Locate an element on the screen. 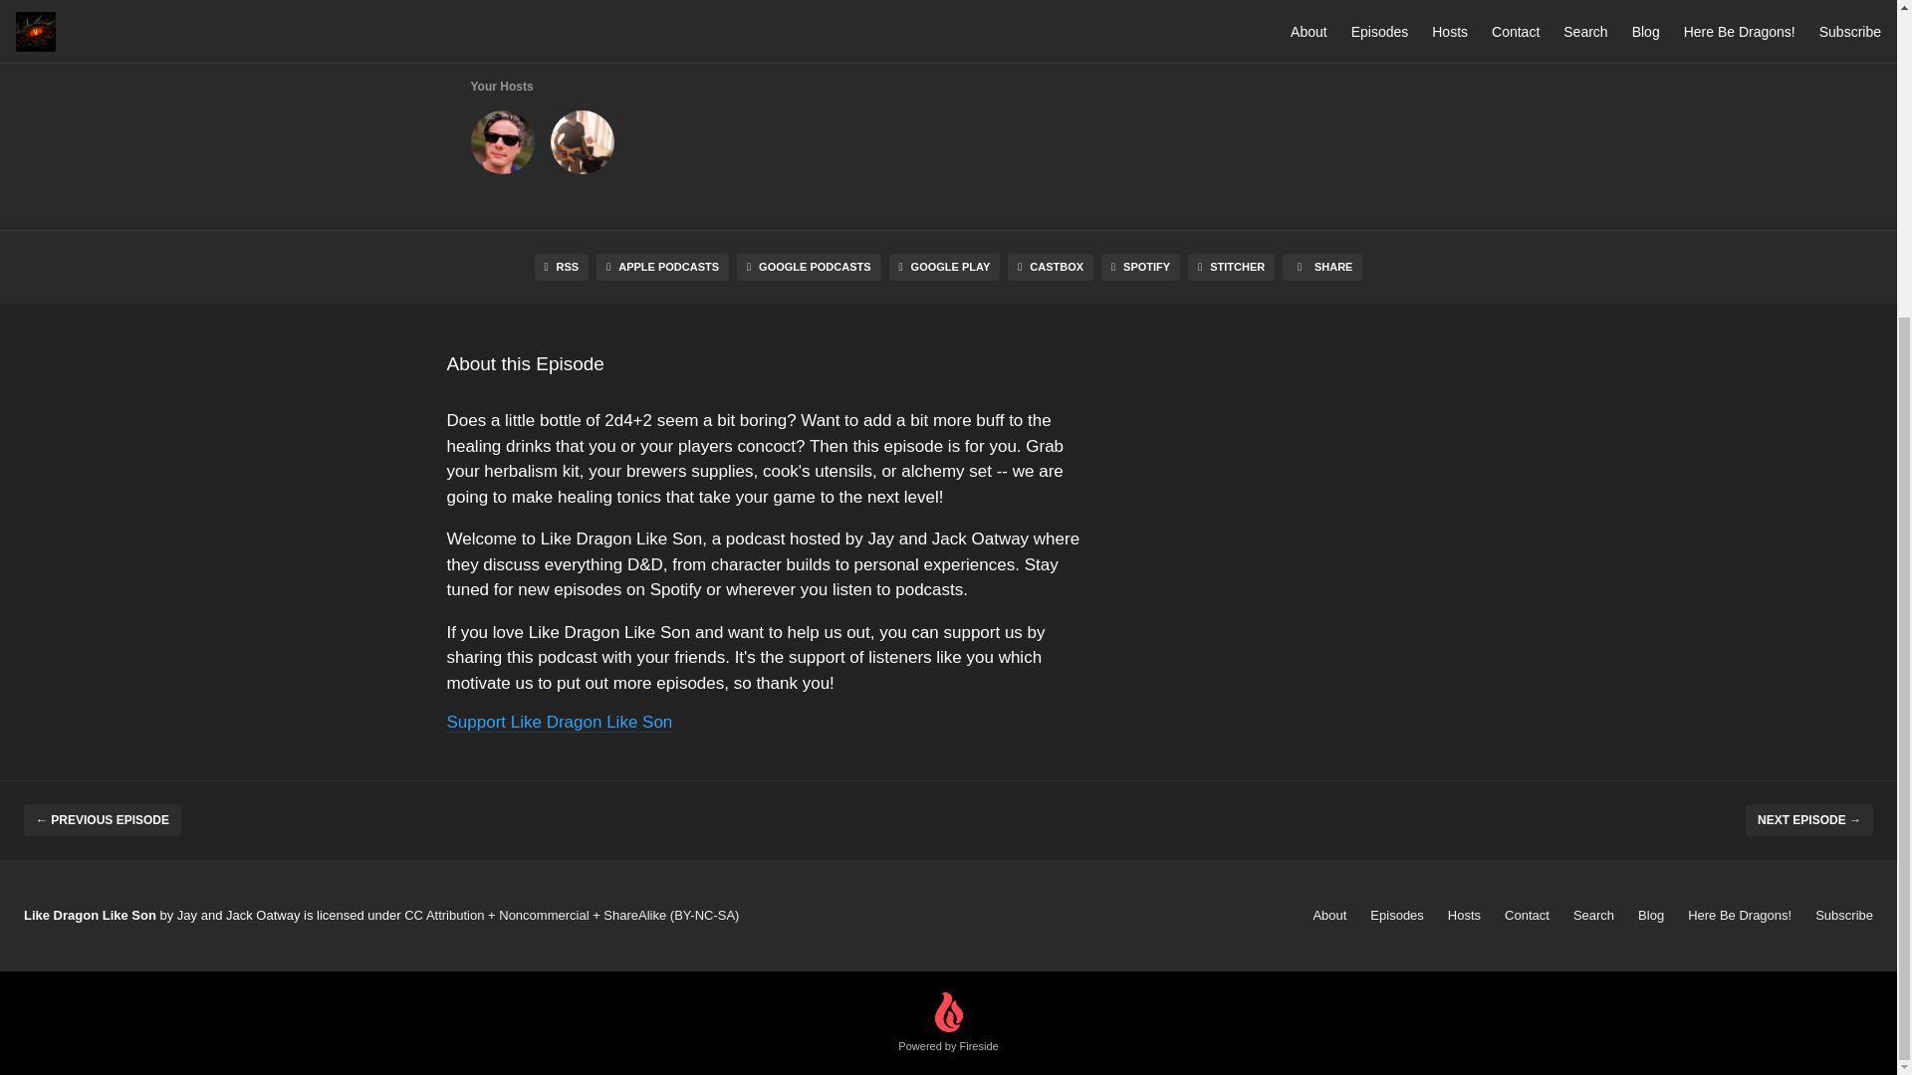 This screenshot has width=1912, height=1075. GOOGLE PODCASTS is located at coordinates (809, 267).